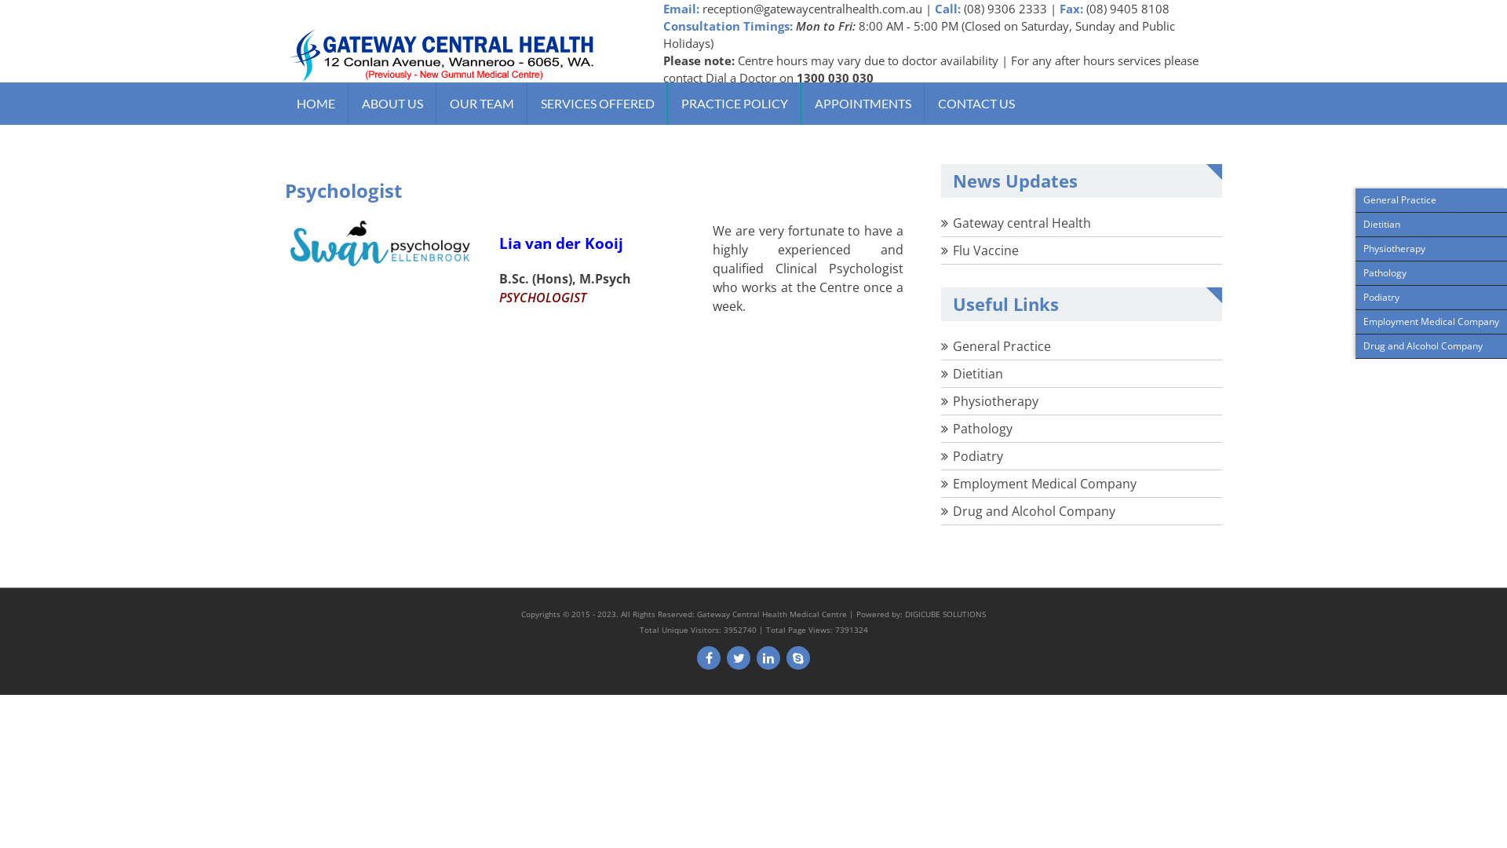 Image resolution: width=1507 pixels, height=848 pixels. What do you see at coordinates (1034, 511) in the screenshot?
I see `Drug and Alcohol Company` at bounding box center [1034, 511].